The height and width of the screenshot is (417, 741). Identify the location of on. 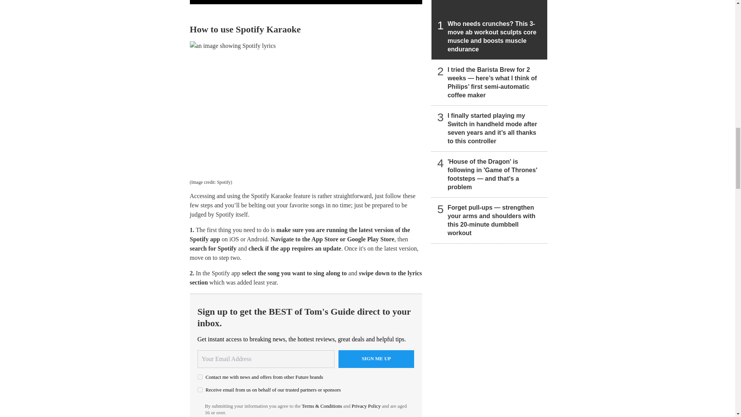
(200, 390).